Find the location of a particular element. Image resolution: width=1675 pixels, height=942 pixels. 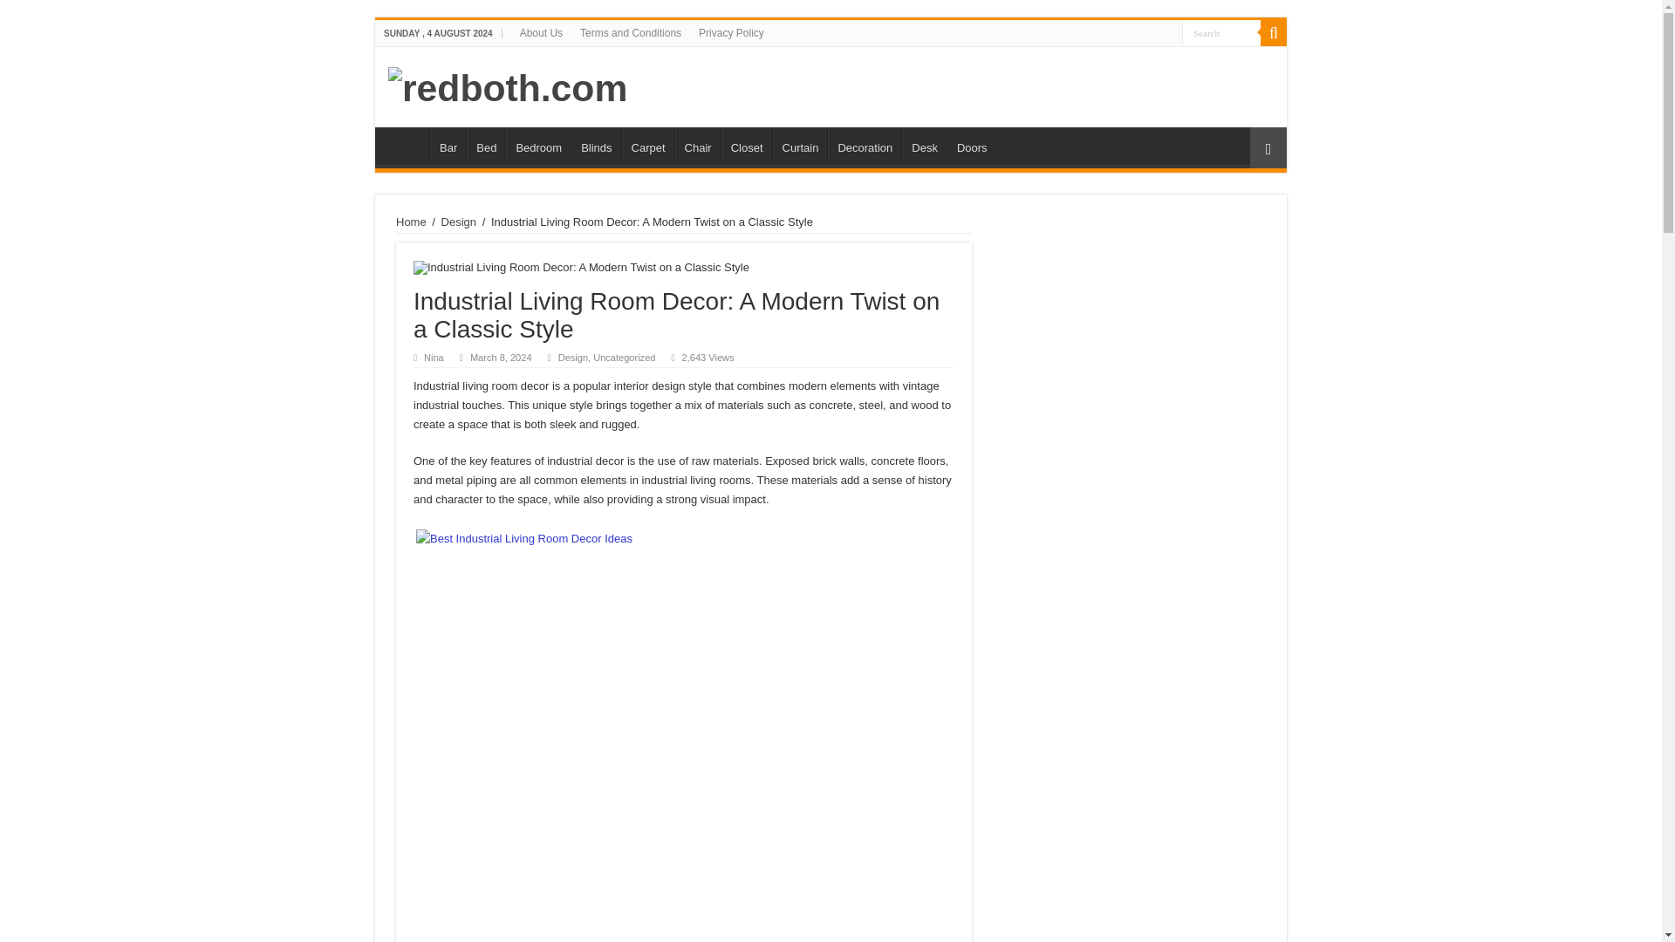

Carpet is located at coordinates (647, 145).